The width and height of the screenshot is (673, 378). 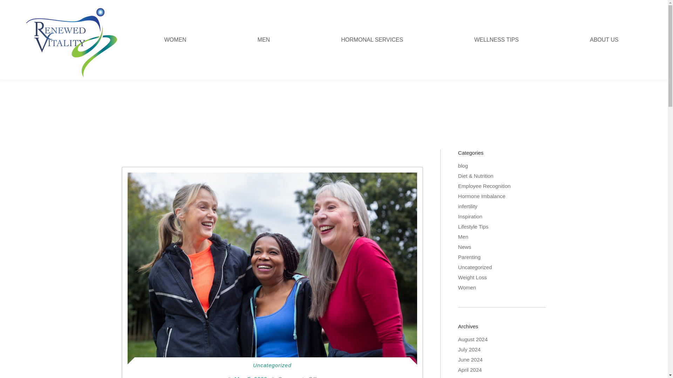 What do you see at coordinates (372, 40) in the screenshot?
I see `HORMONAL SERVICES` at bounding box center [372, 40].